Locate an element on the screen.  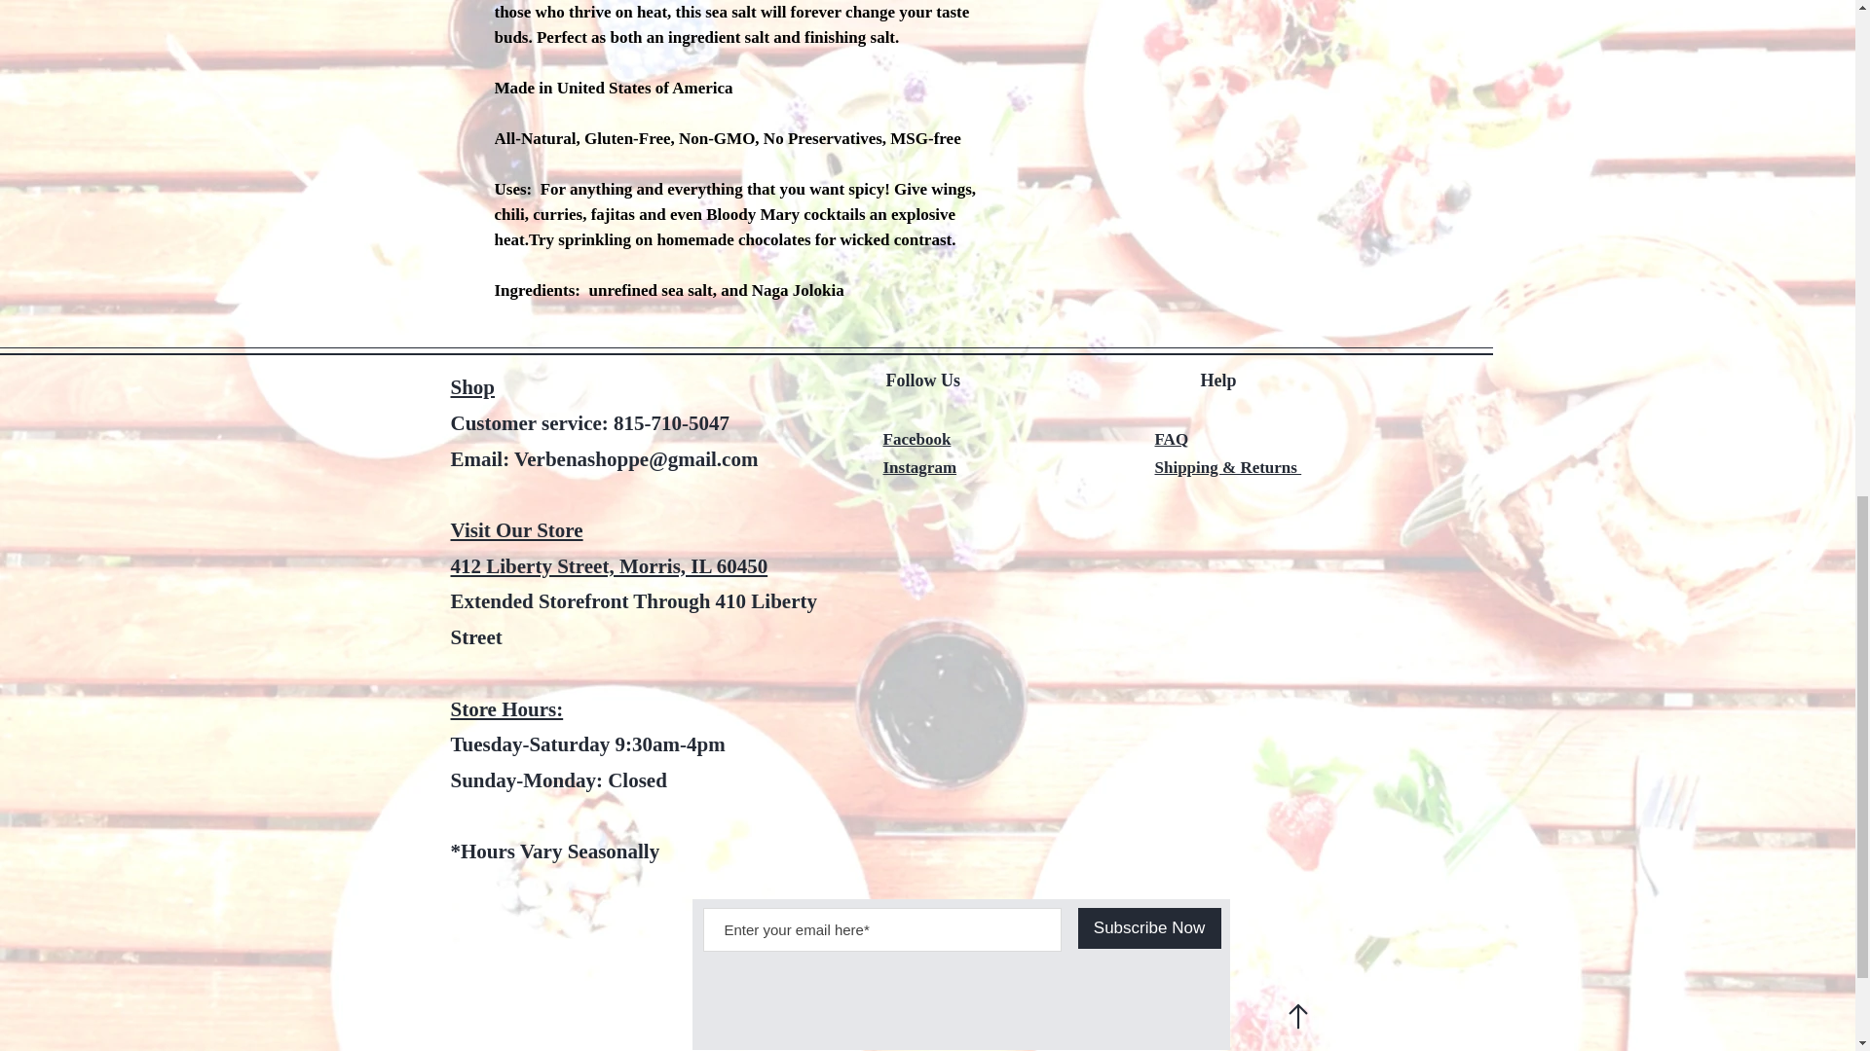
412 Liberty Street, Morris, IL 60450 is located at coordinates (608, 565).